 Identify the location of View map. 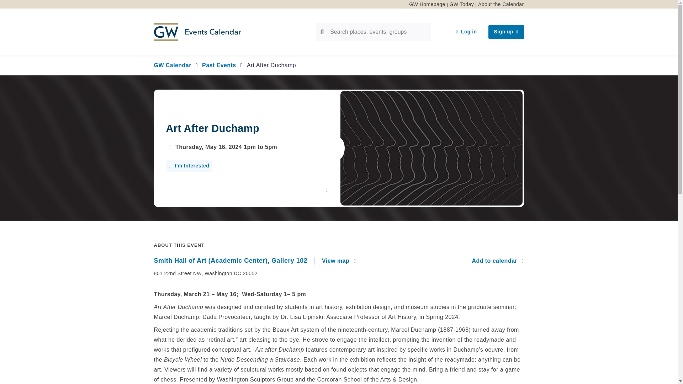
(339, 261).